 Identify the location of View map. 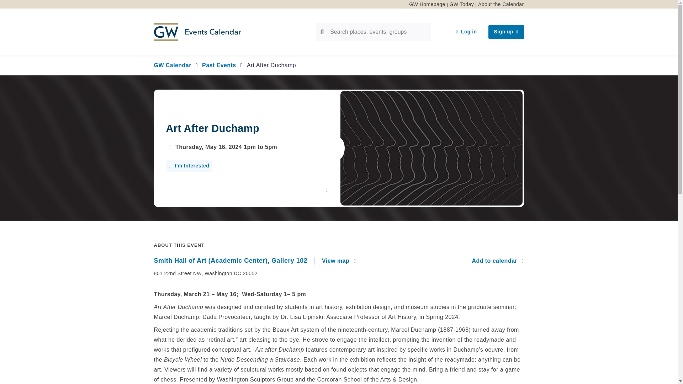
(339, 261).